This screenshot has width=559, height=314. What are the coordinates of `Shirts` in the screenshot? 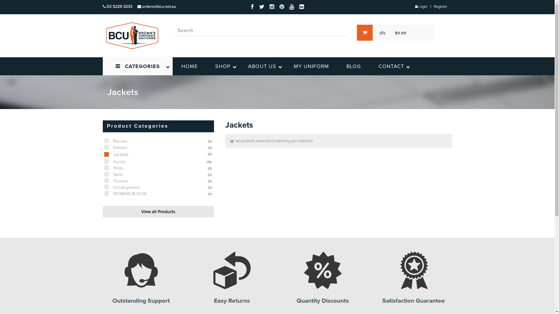 It's located at (112, 168).